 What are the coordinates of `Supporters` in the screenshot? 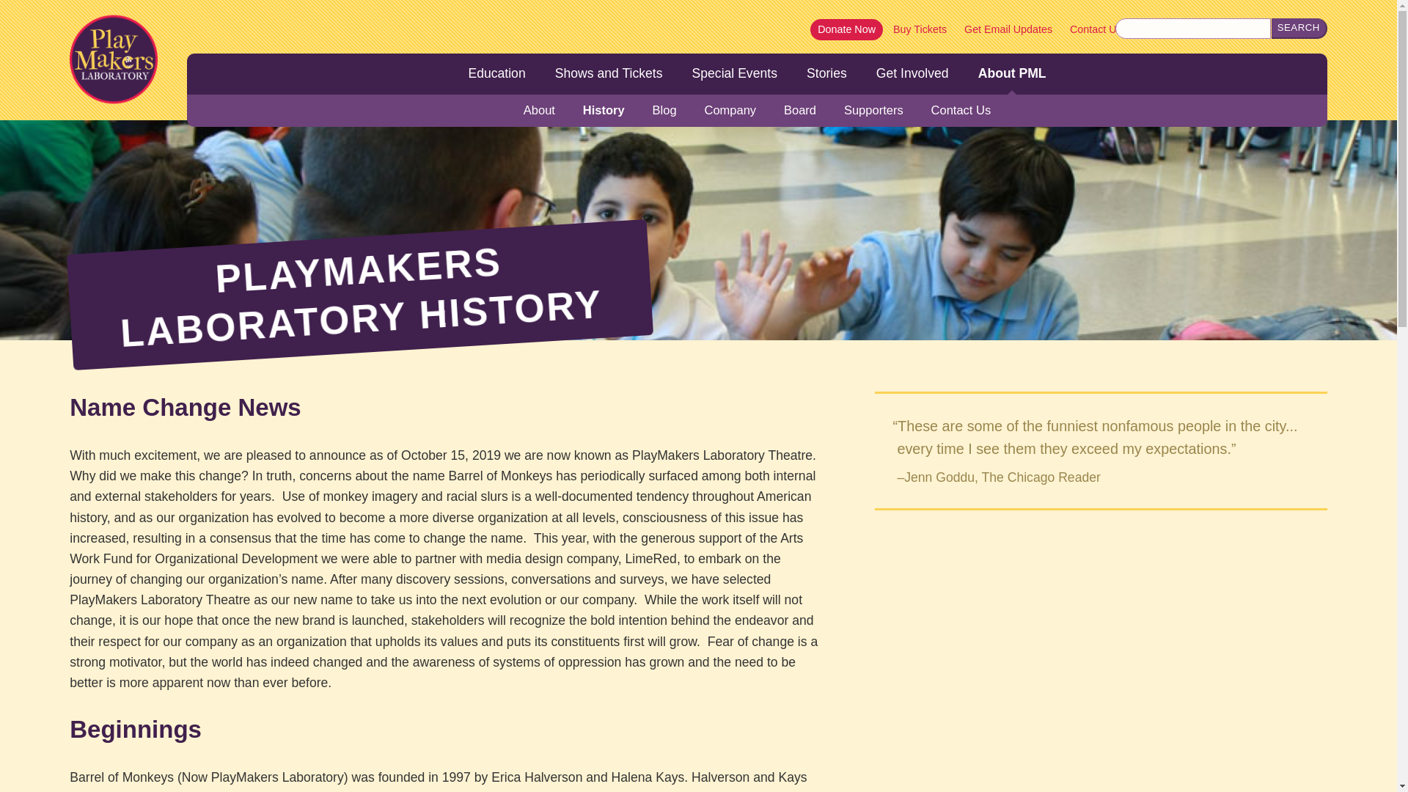 It's located at (873, 111).